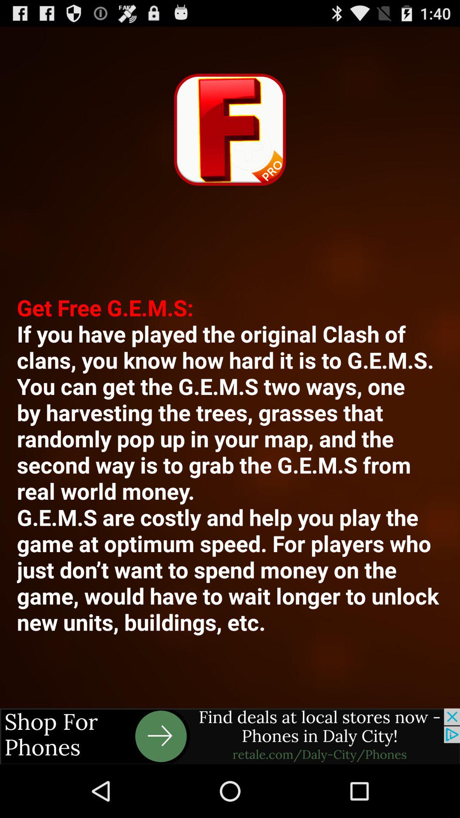 Image resolution: width=460 pixels, height=818 pixels. I want to click on advertising, so click(230, 736).